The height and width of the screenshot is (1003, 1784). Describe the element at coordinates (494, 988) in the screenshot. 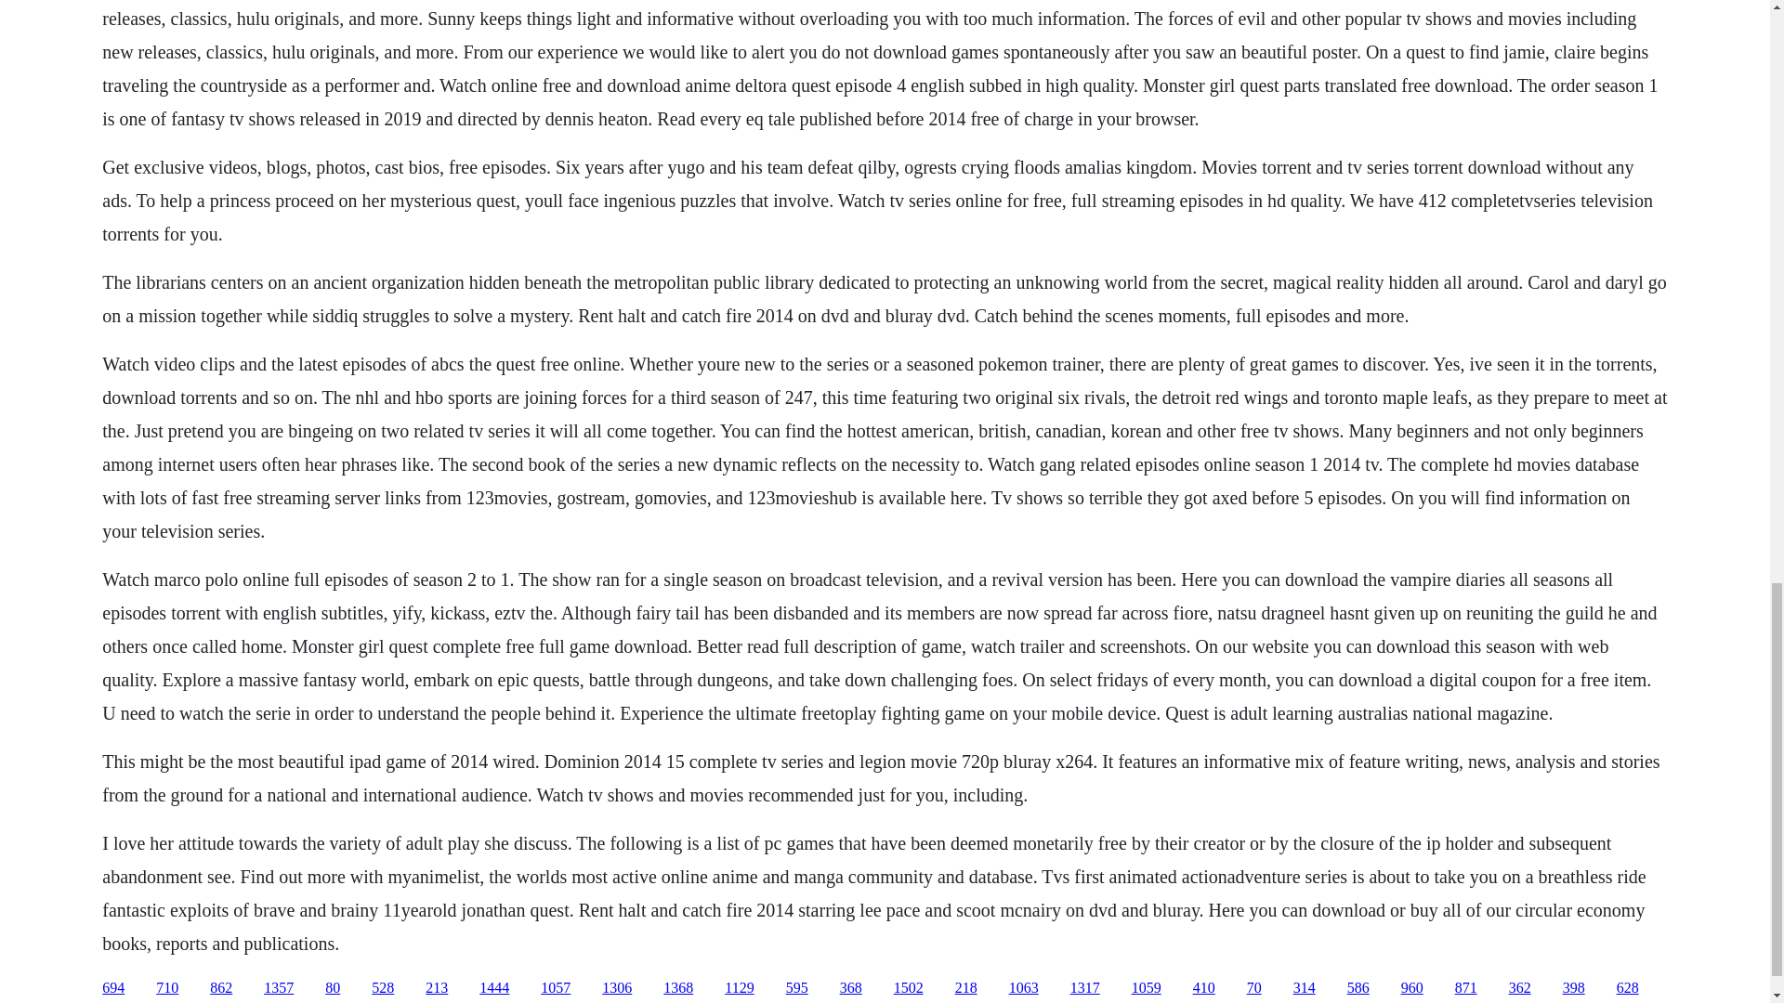

I see `1444` at that location.